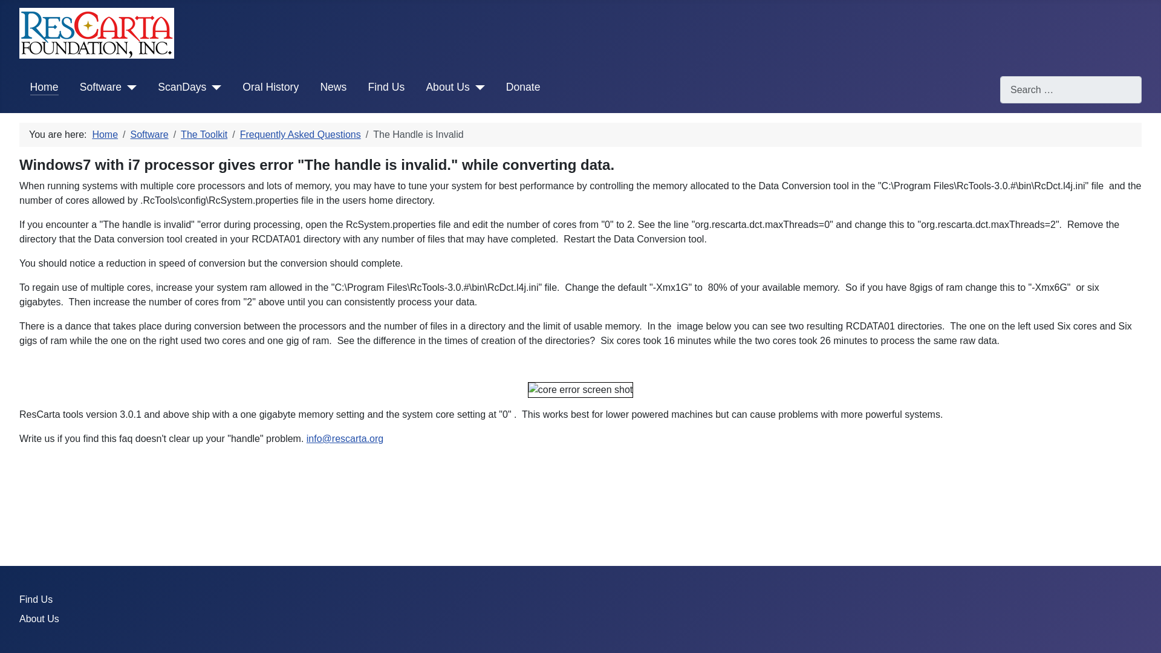 Image resolution: width=1161 pixels, height=653 pixels. Describe the element at coordinates (182, 86) in the screenshot. I see `ScanDays` at that location.